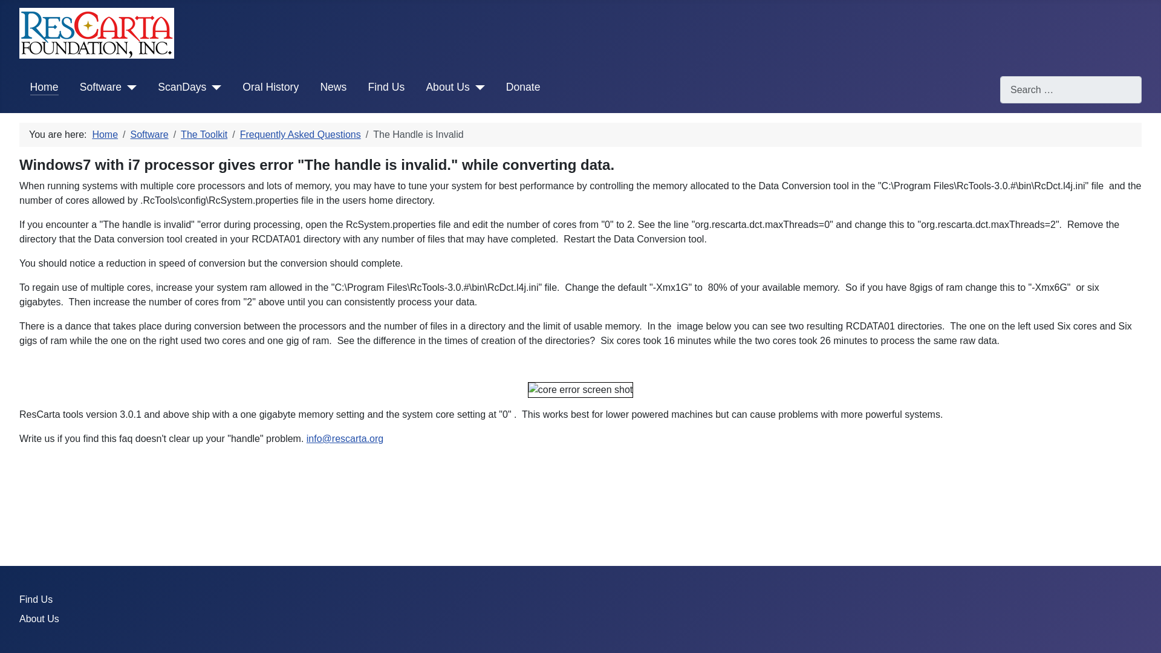 Image resolution: width=1161 pixels, height=653 pixels. Describe the element at coordinates (182, 86) in the screenshot. I see `ScanDays` at that location.